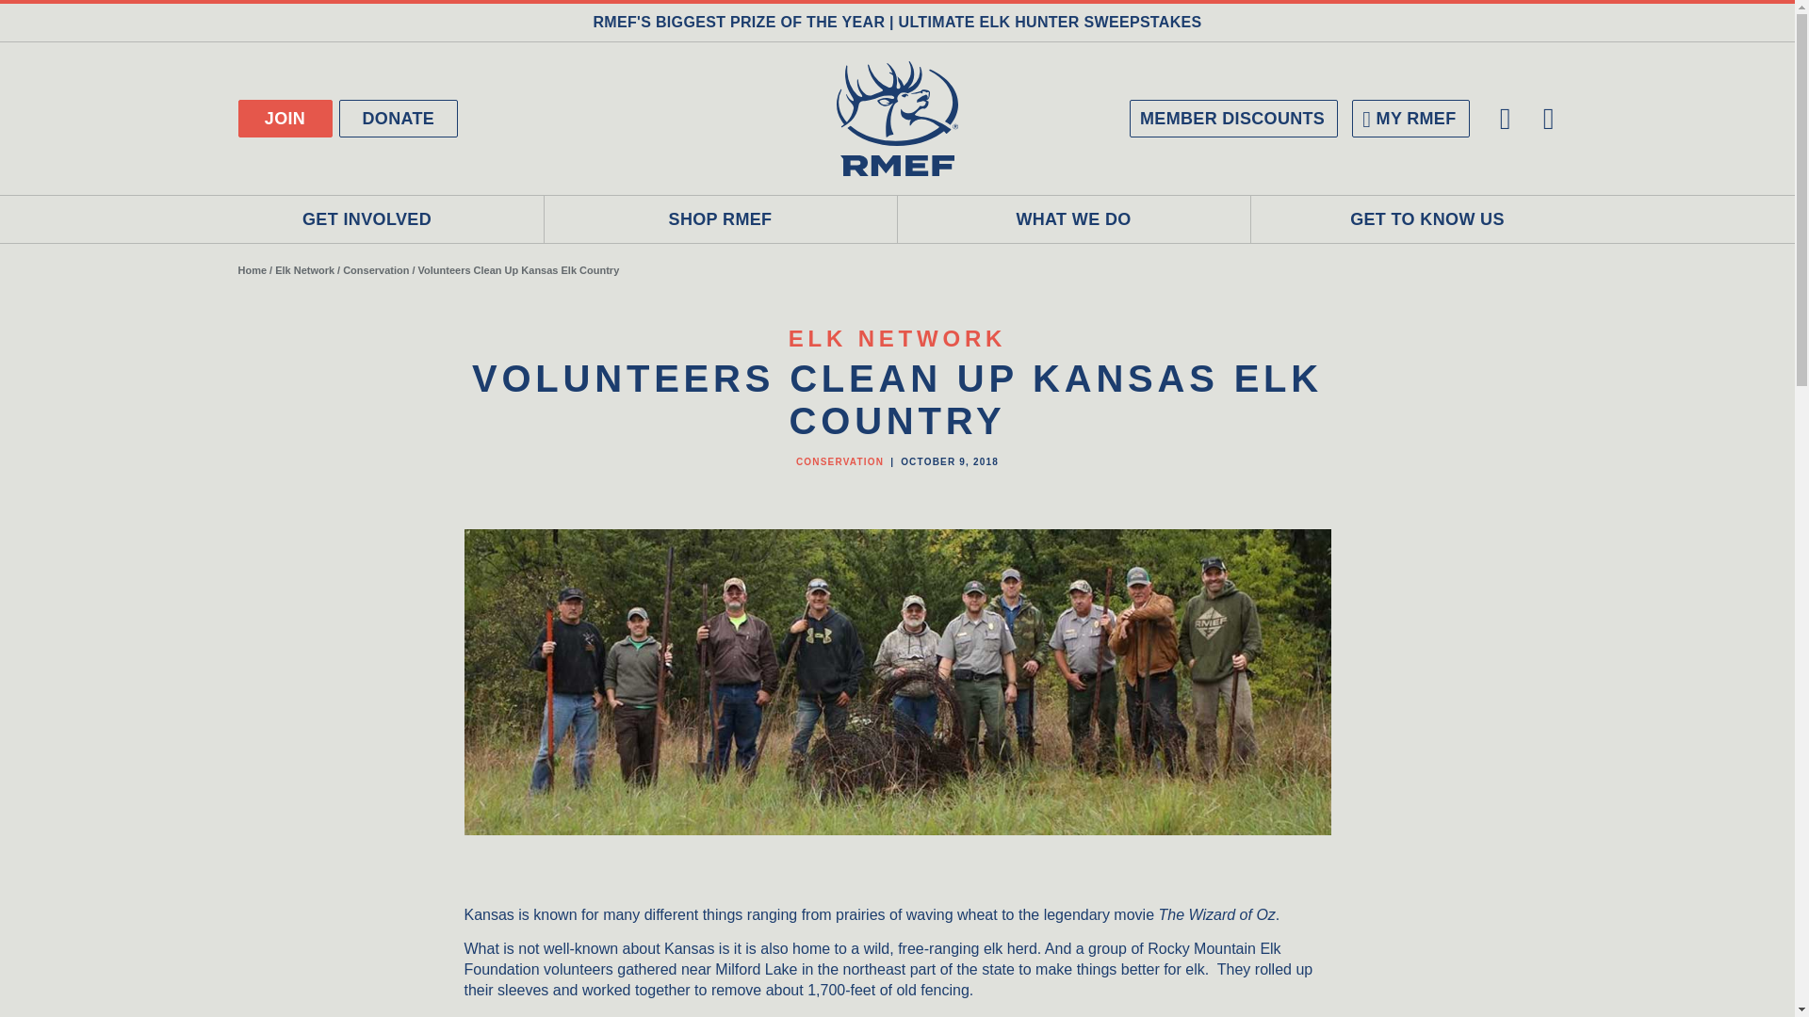 Image resolution: width=1809 pixels, height=1017 pixels. Describe the element at coordinates (720, 219) in the screenshot. I see `SHOP RMEF` at that location.